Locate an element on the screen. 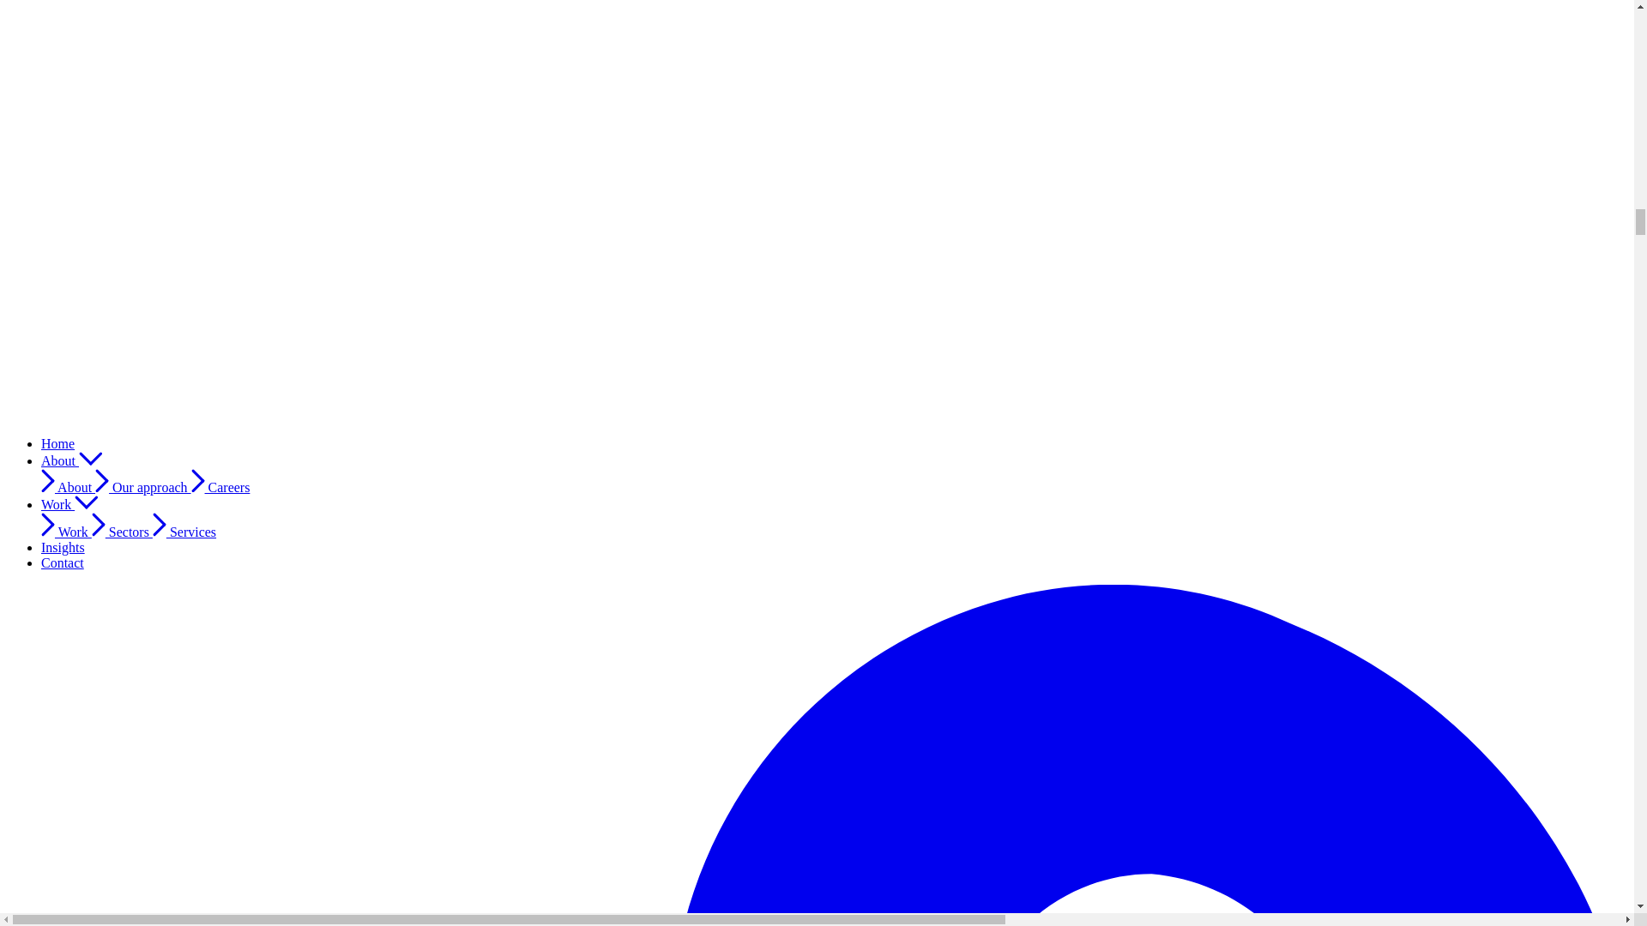  About is located at coordinates (72, 461).